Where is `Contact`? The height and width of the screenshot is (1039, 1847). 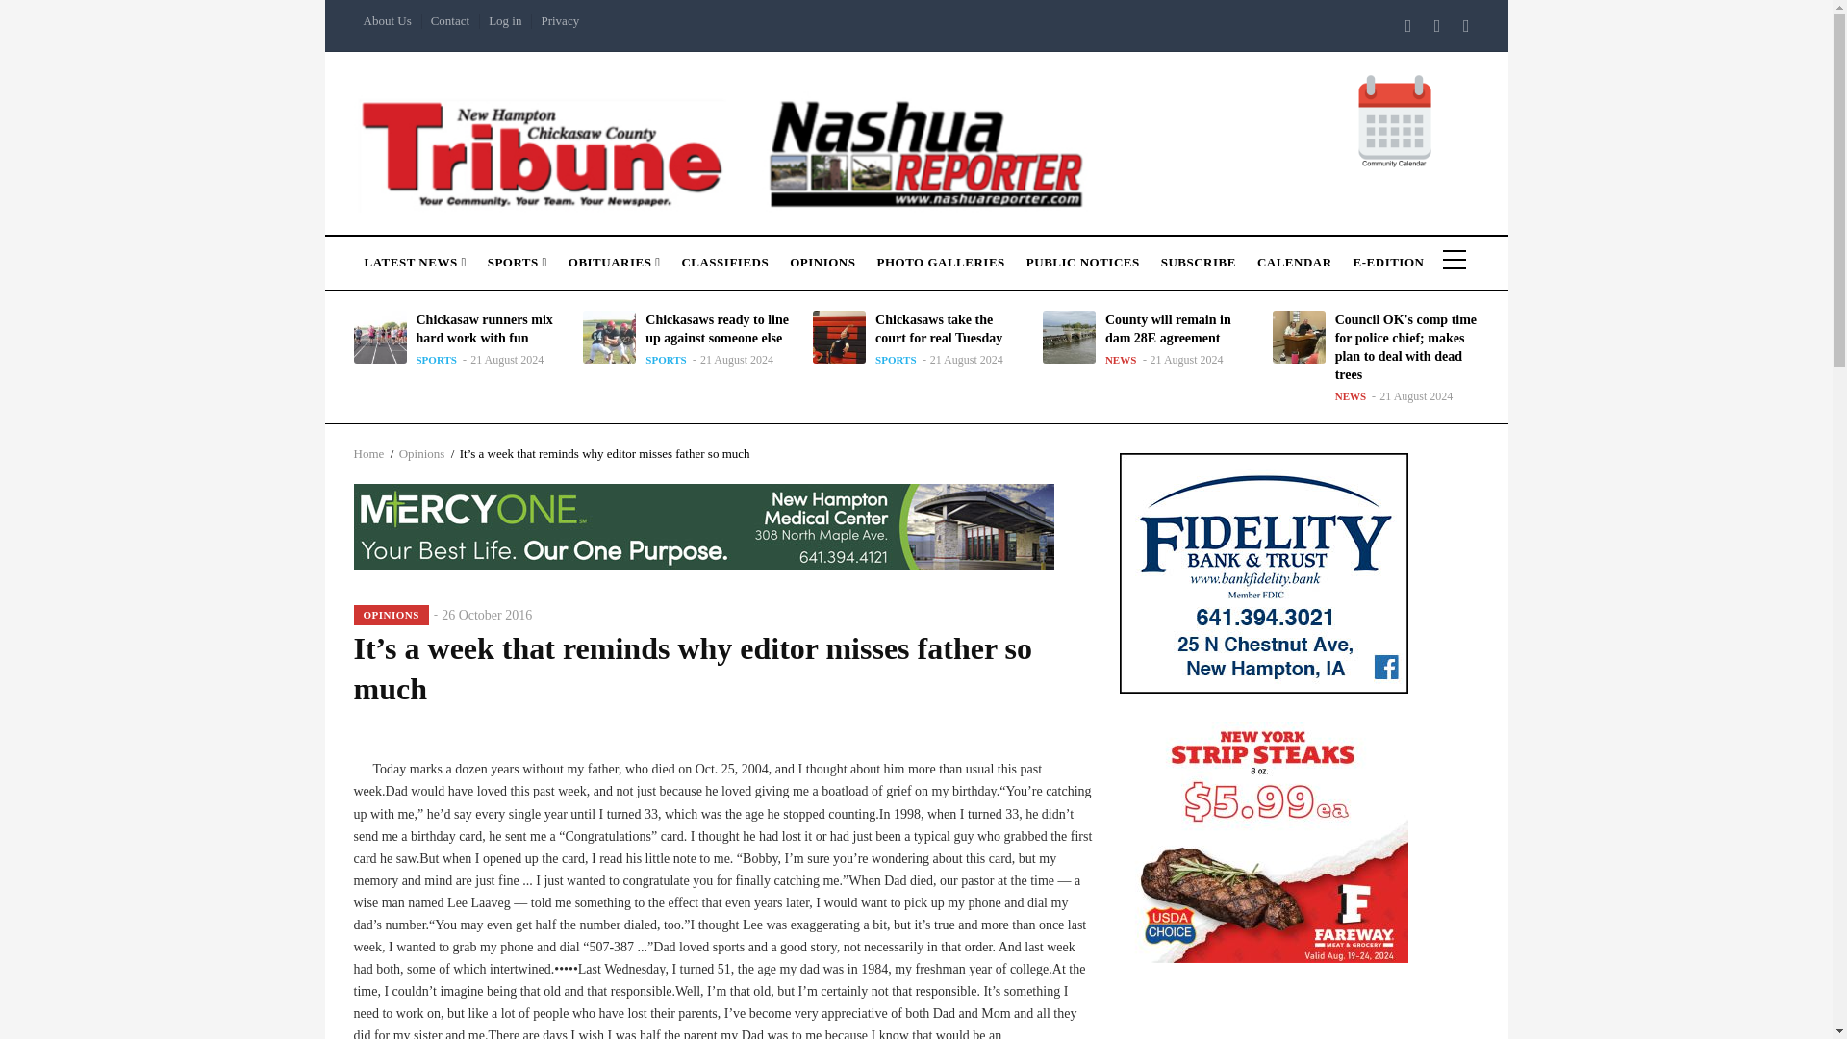 Contact is located at coordinates (449, 21).